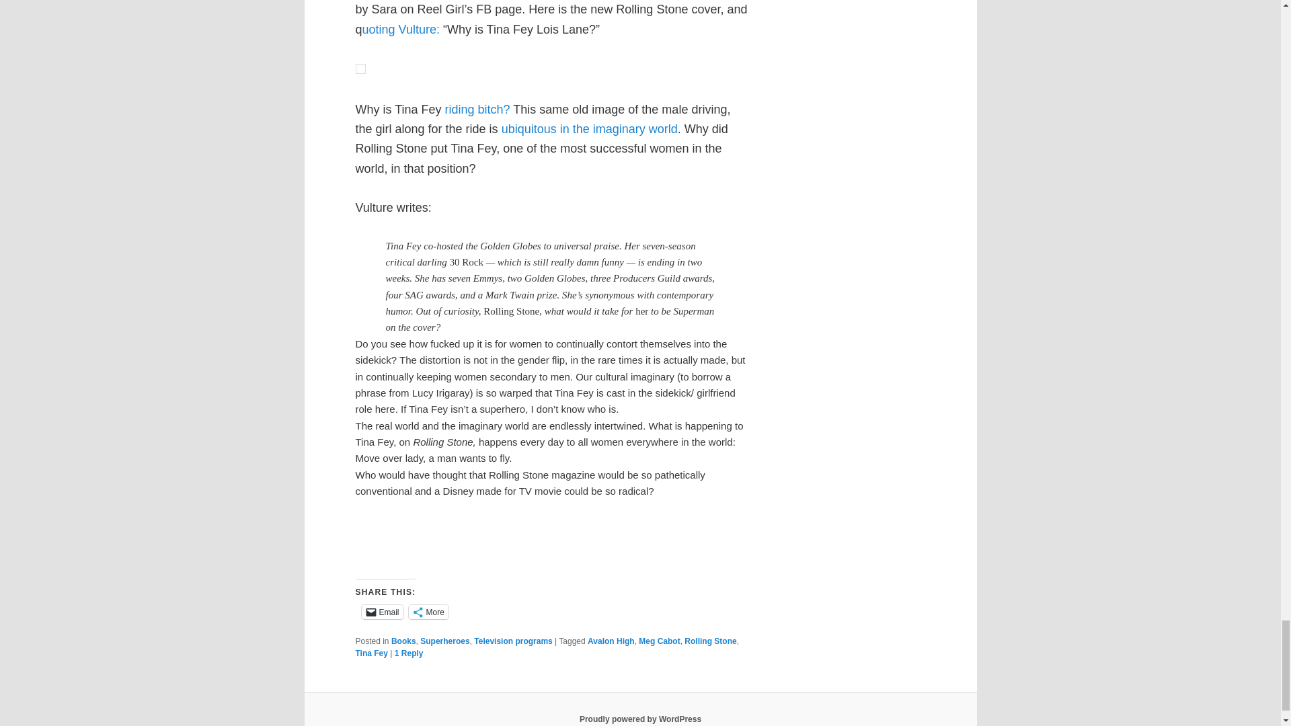  Describe the element at coordinates (403, 641) in the screenshot. I see `Books` at that location.